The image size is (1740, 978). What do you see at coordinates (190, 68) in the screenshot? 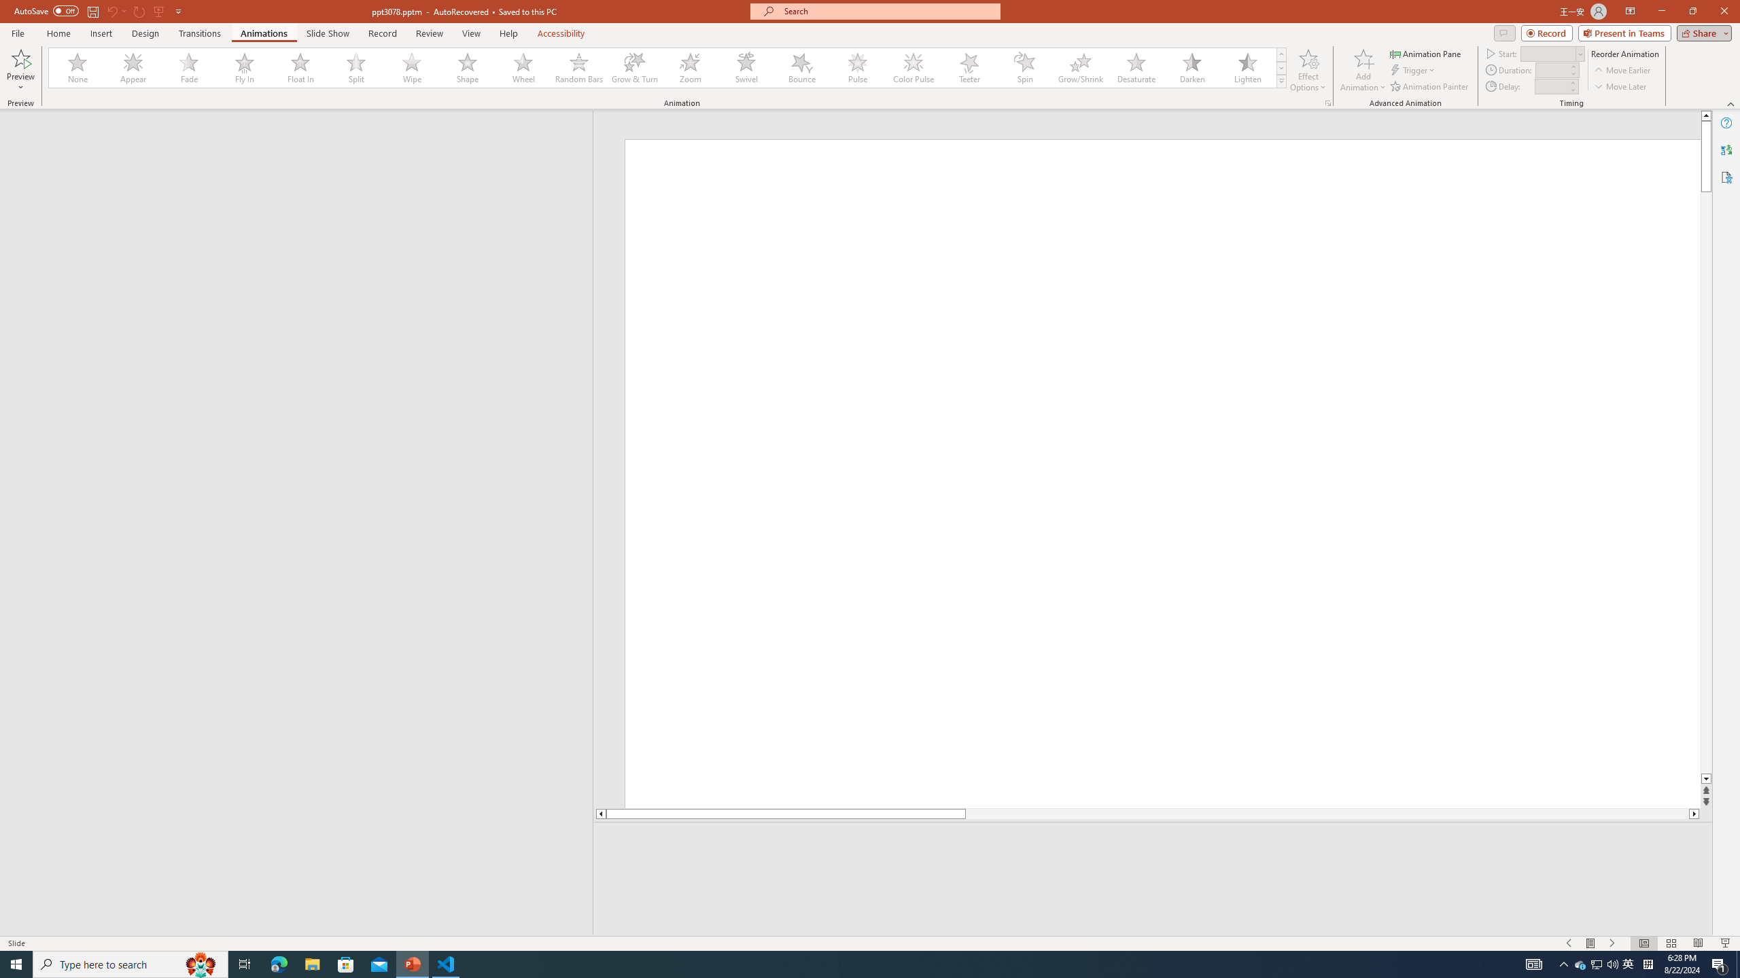
I see `Fade` at bounding box center [190, 68].